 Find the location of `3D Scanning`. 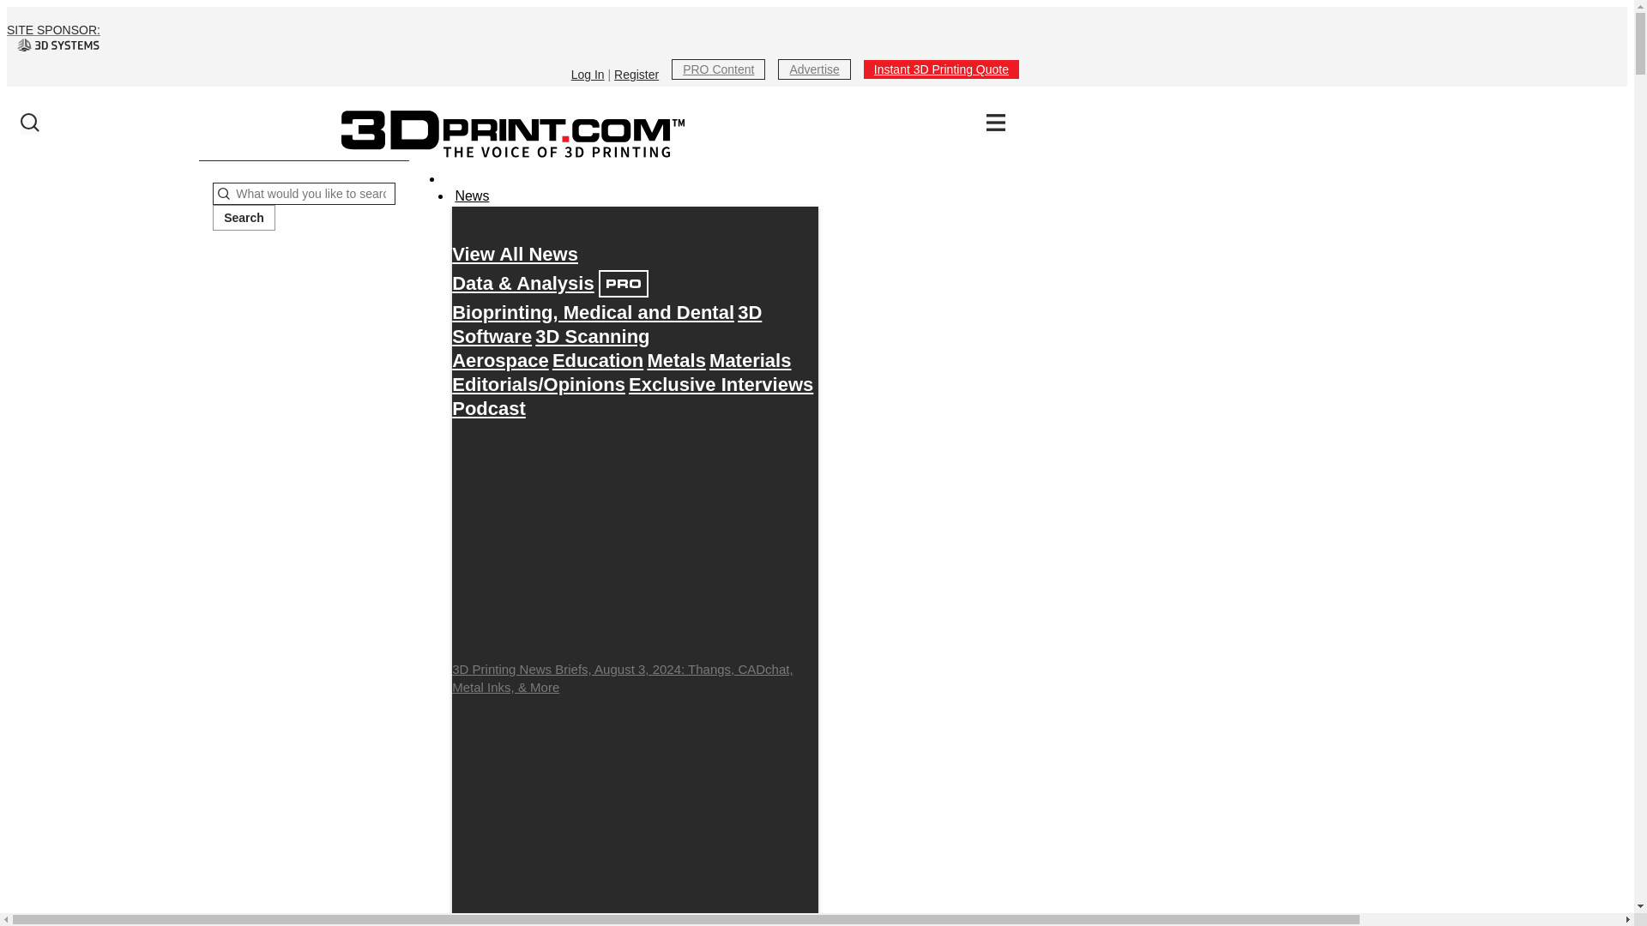

3D Scanning is located at coordinates (592, 336).